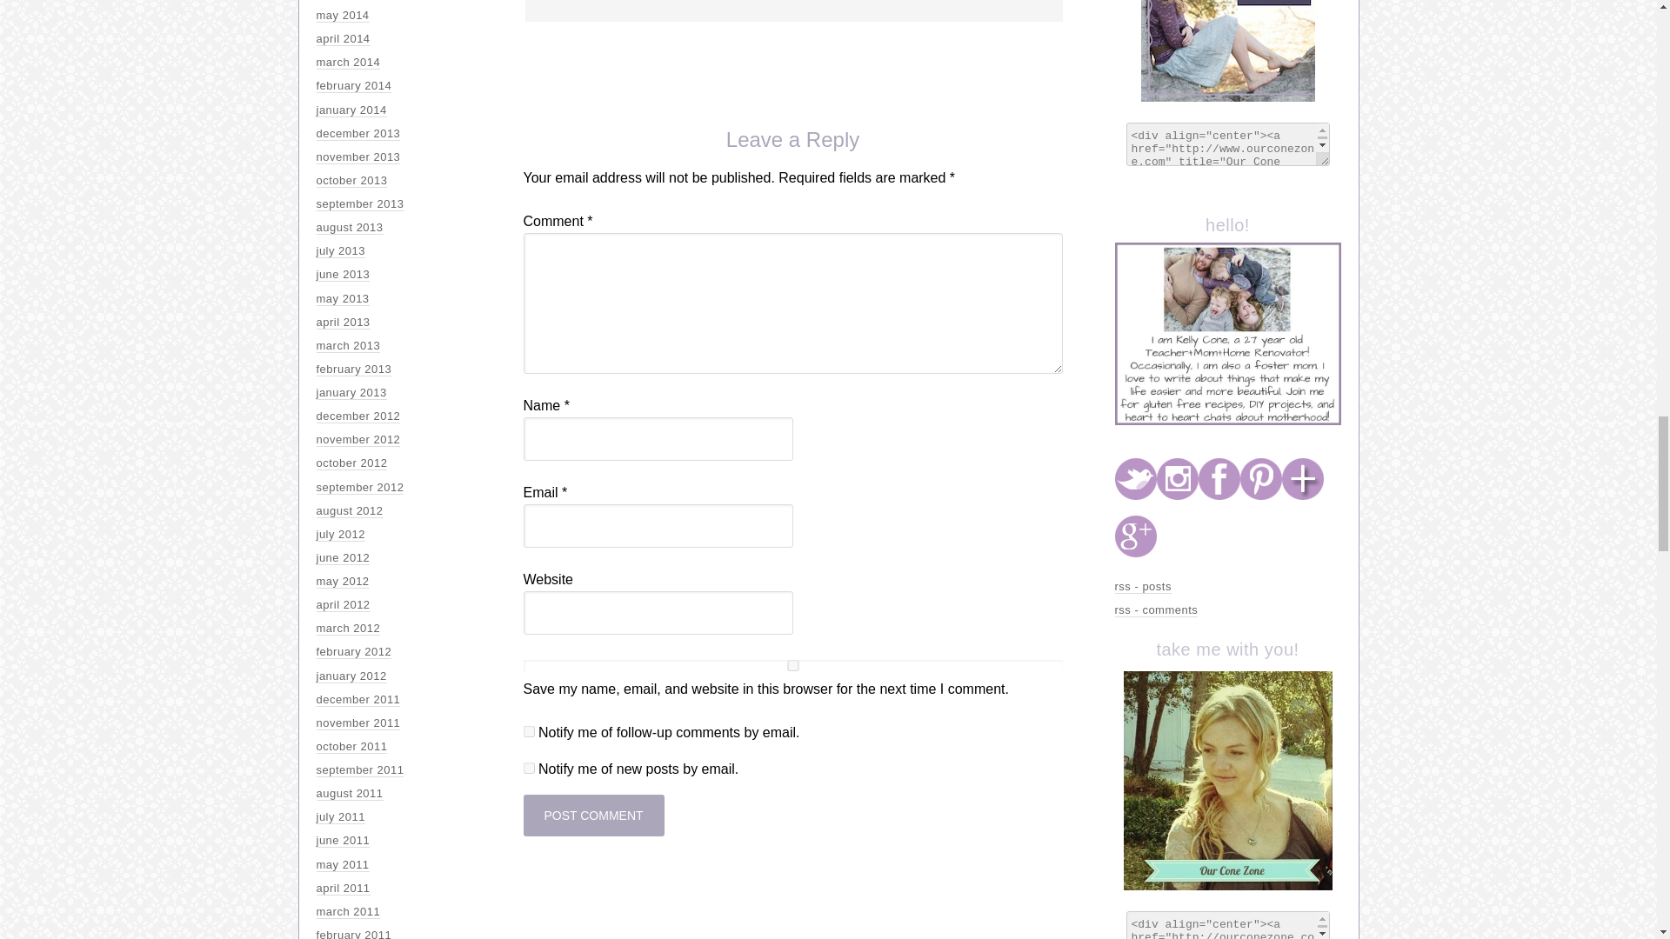 This screenshot has width=1670, height=939. What do you see at coordinates (1228, 50) in the screenshot?
I see `Our Cone Zone` at bounding box center [1228, 50].